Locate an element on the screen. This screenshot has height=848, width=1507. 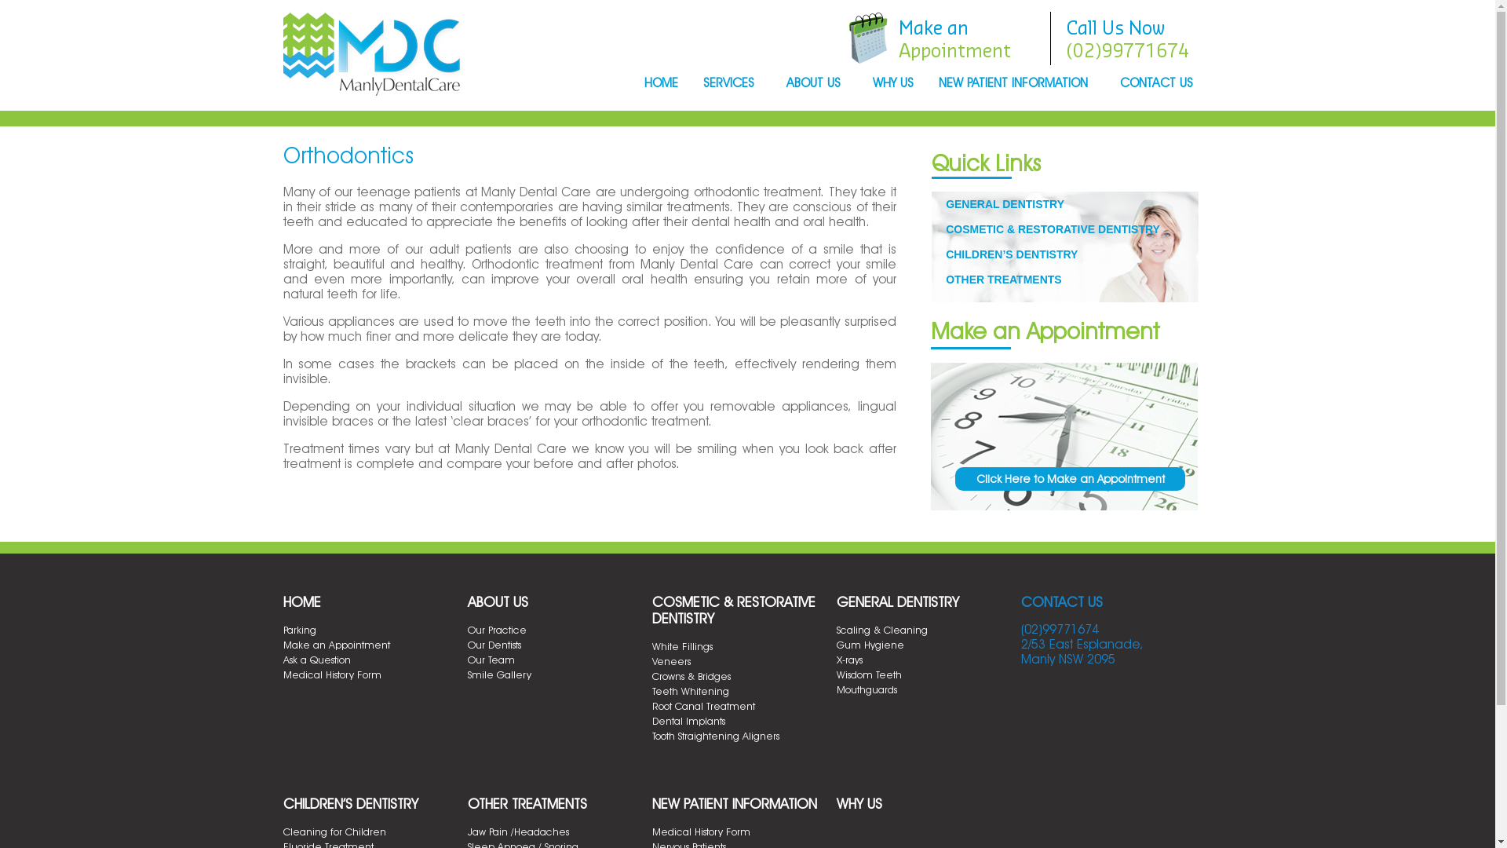
Crowns & Bridges is located at coordinates (691, 676).